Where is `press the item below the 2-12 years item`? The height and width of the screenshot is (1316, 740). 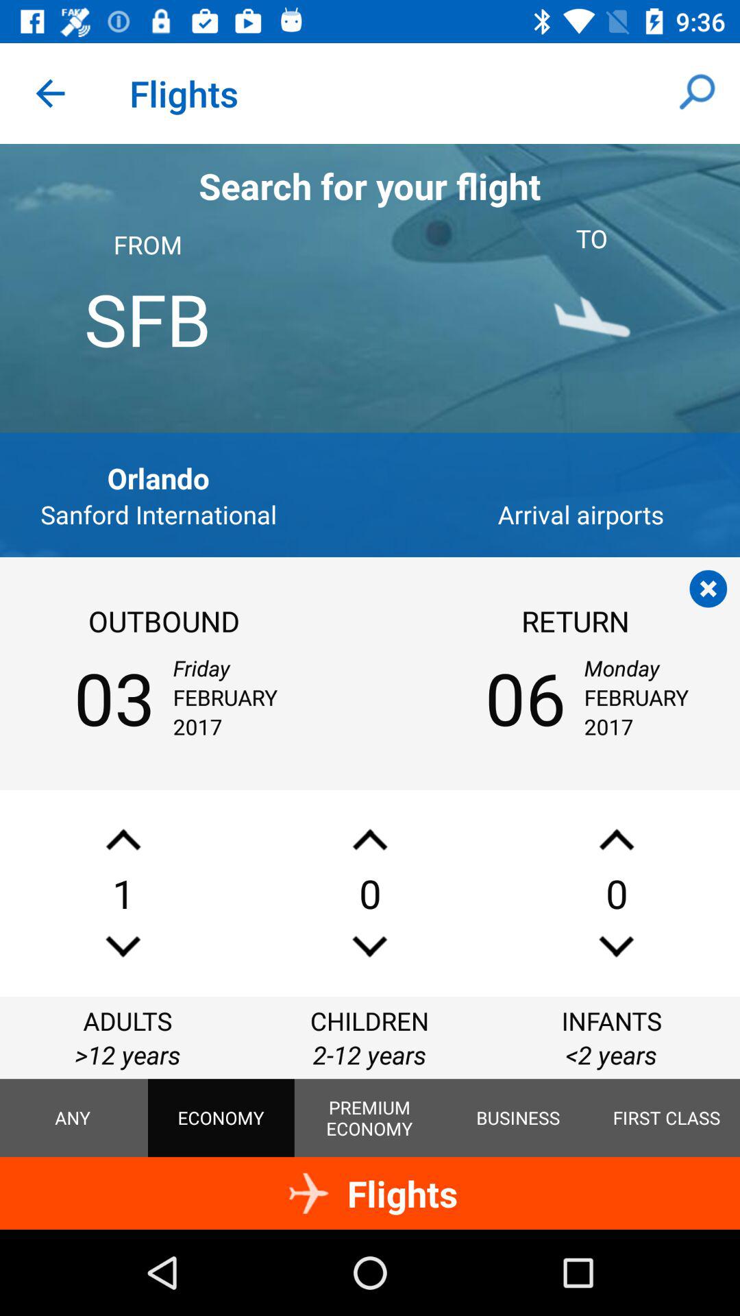
press the item below the 2-12 years item is located at coordinates (518, 1118).